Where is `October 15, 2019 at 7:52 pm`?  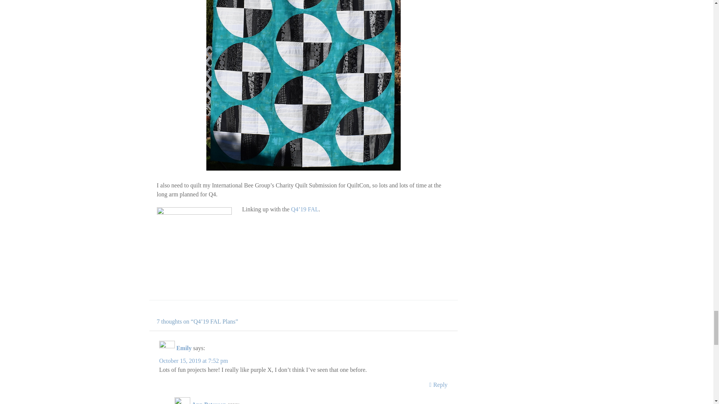
October 15, 2019 at 7:52 pm is located at coordinates (193, 361).